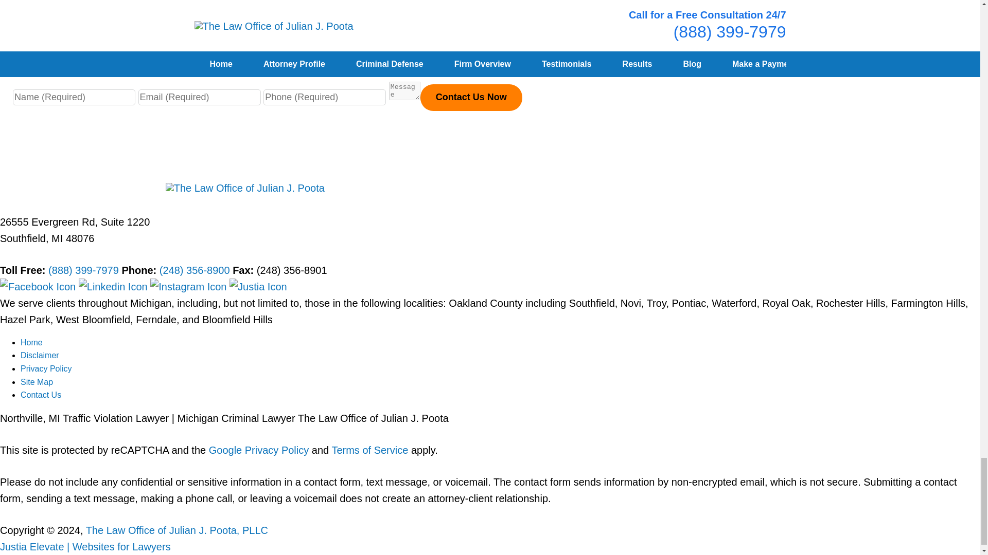 The height and width of the screenshot is (555, 988). I want to click on Justia, so click(258, 287).